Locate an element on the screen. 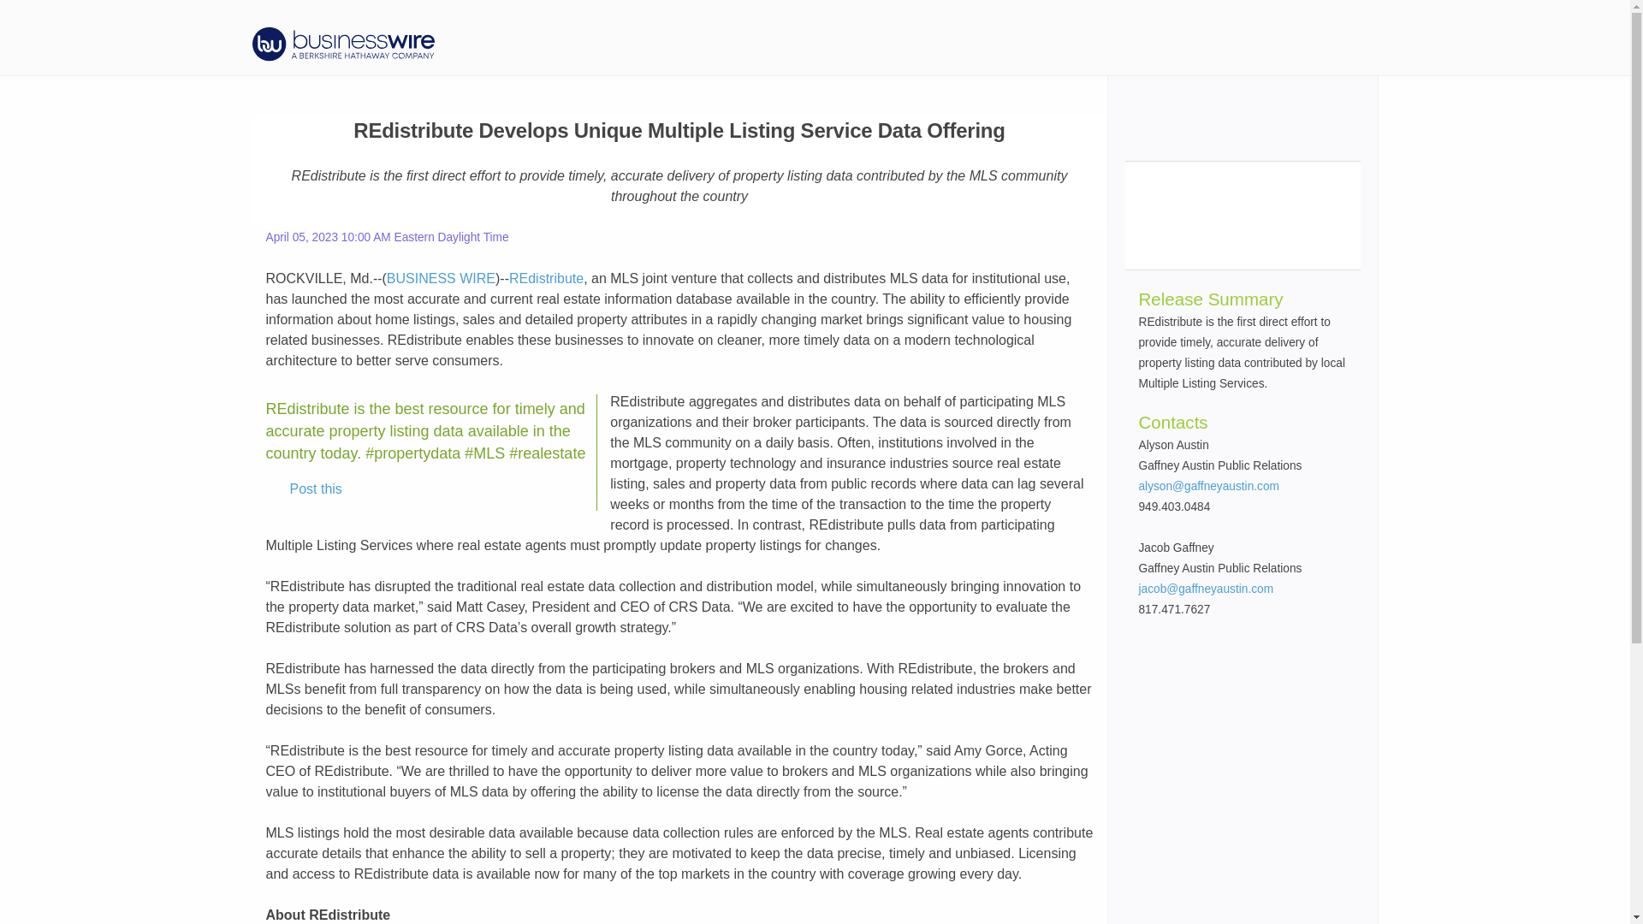 This screenshot has width=1643, height=924. BUSINESS WIRE is located at coordinates (441, 278).